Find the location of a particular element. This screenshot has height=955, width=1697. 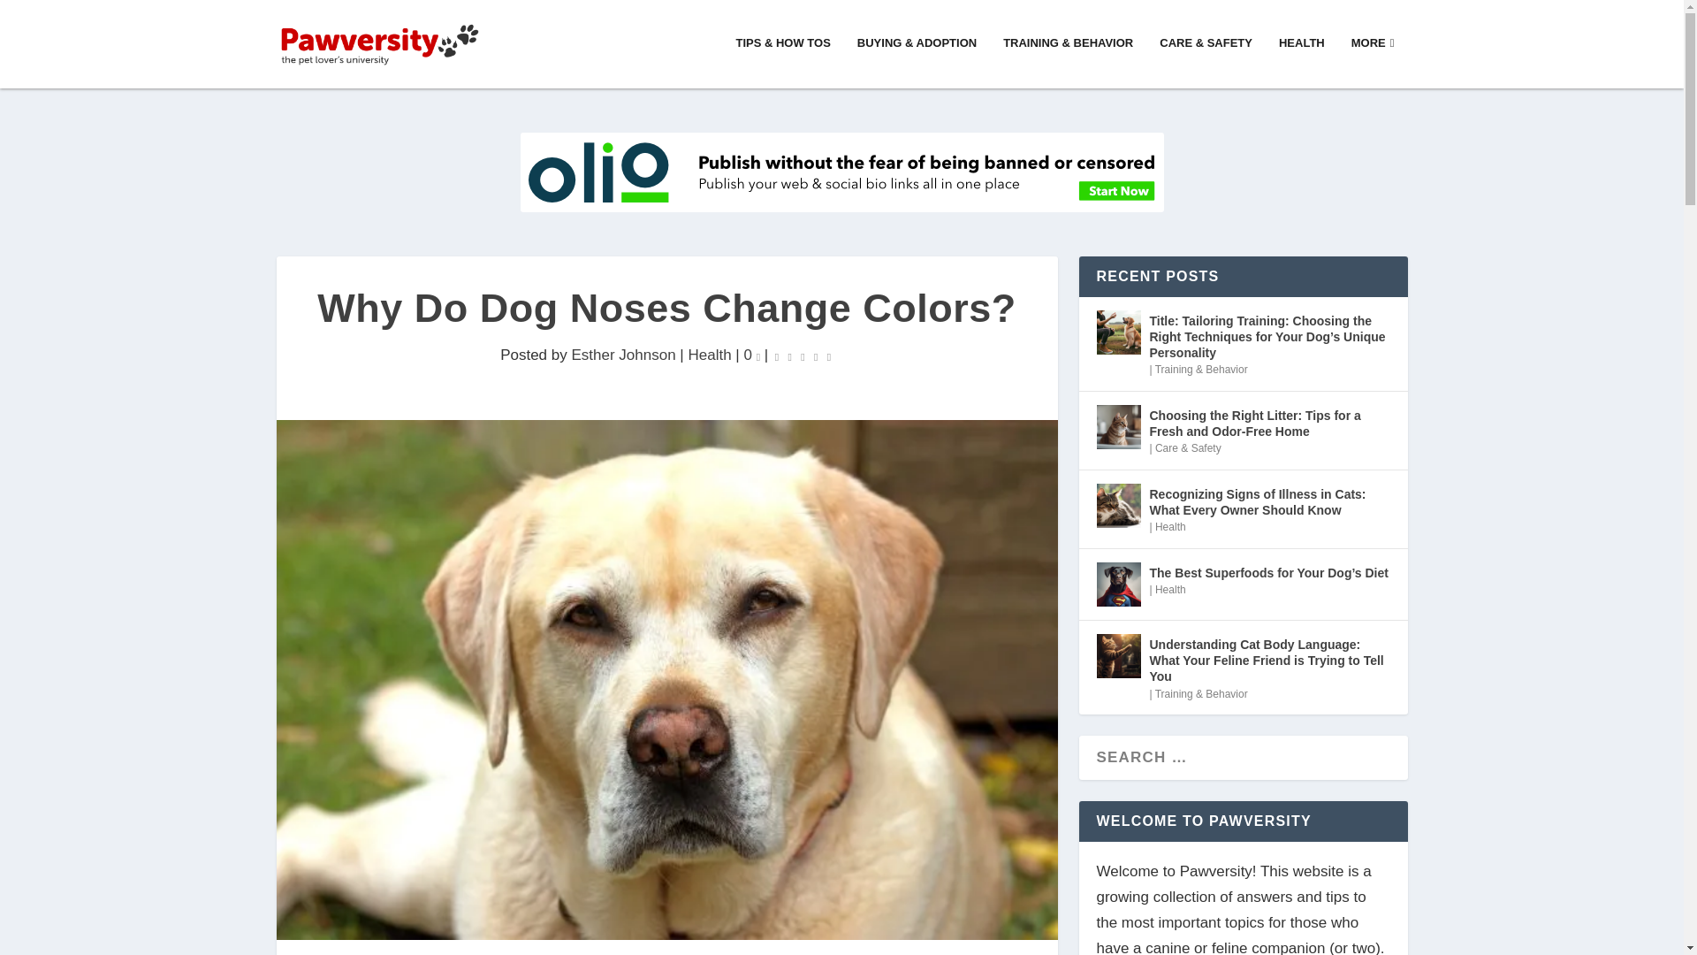

Esther Johnson is located at coordinates (622, 355).